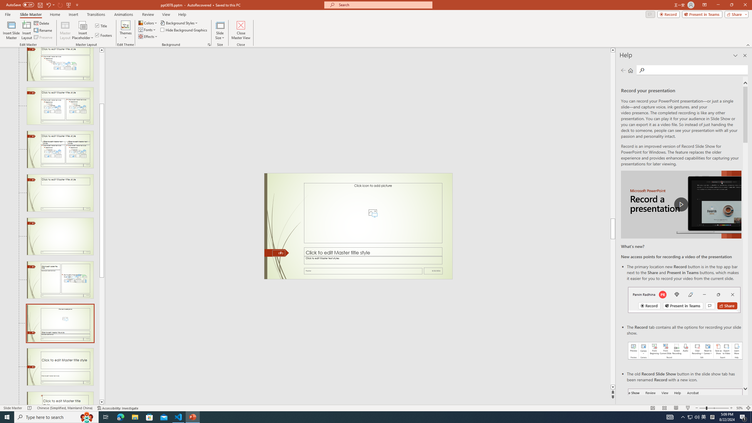  Describe the element at coordinates (83, 25) in the screenshot. I see `Content` at that location.